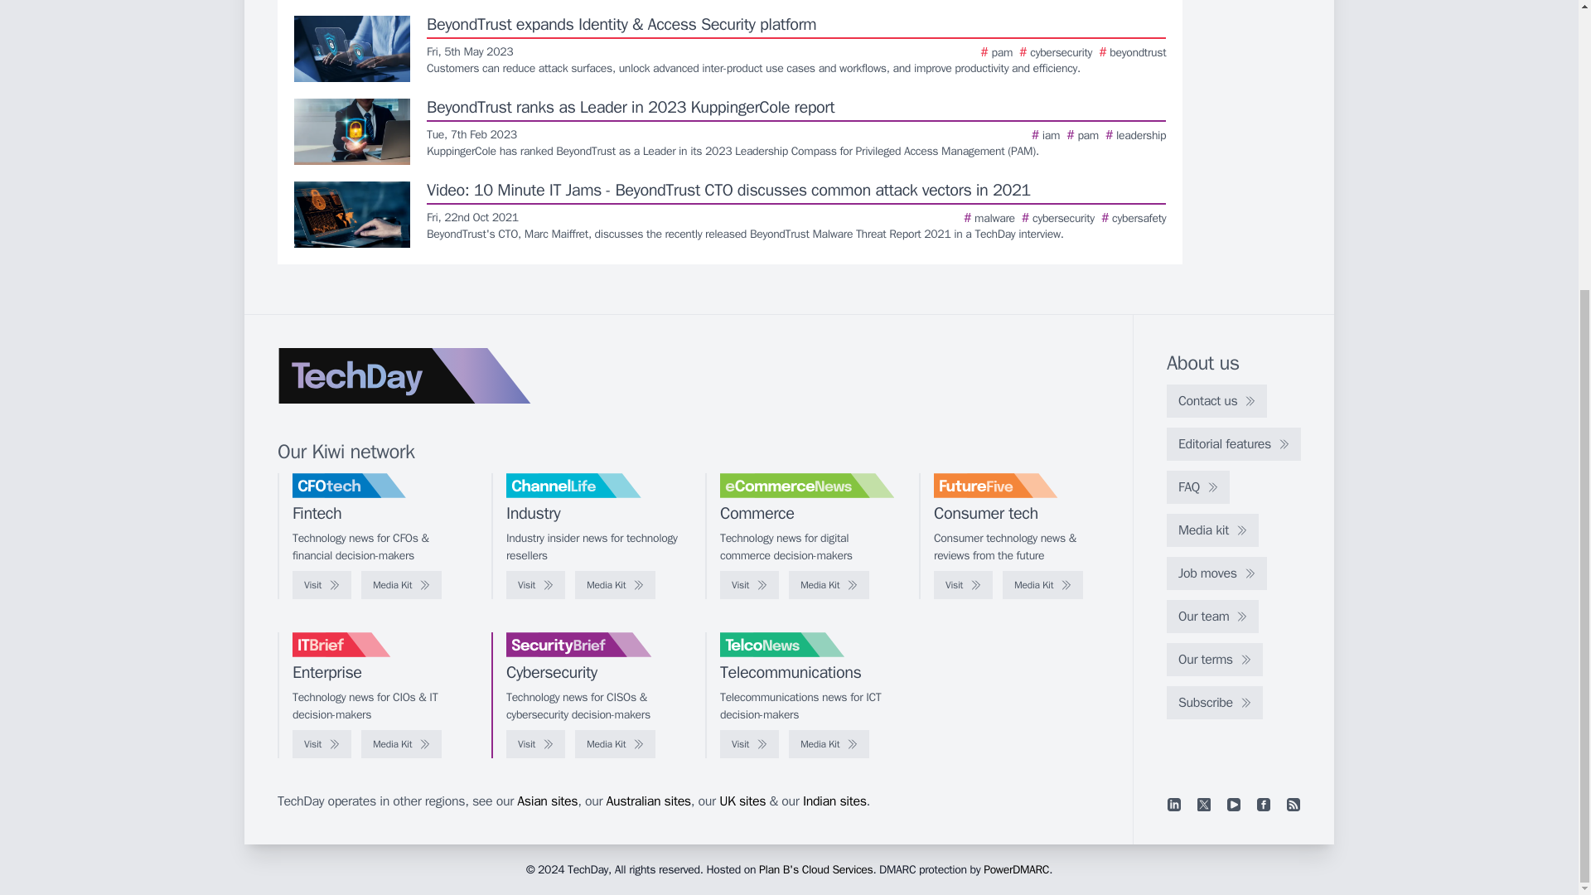 Image resolution: width=1591 pixels, height=895 pixels. What do you see at coordinates (829, 744) in the screenshot?
I see `Media Kit` at bounding box center [829, 744].